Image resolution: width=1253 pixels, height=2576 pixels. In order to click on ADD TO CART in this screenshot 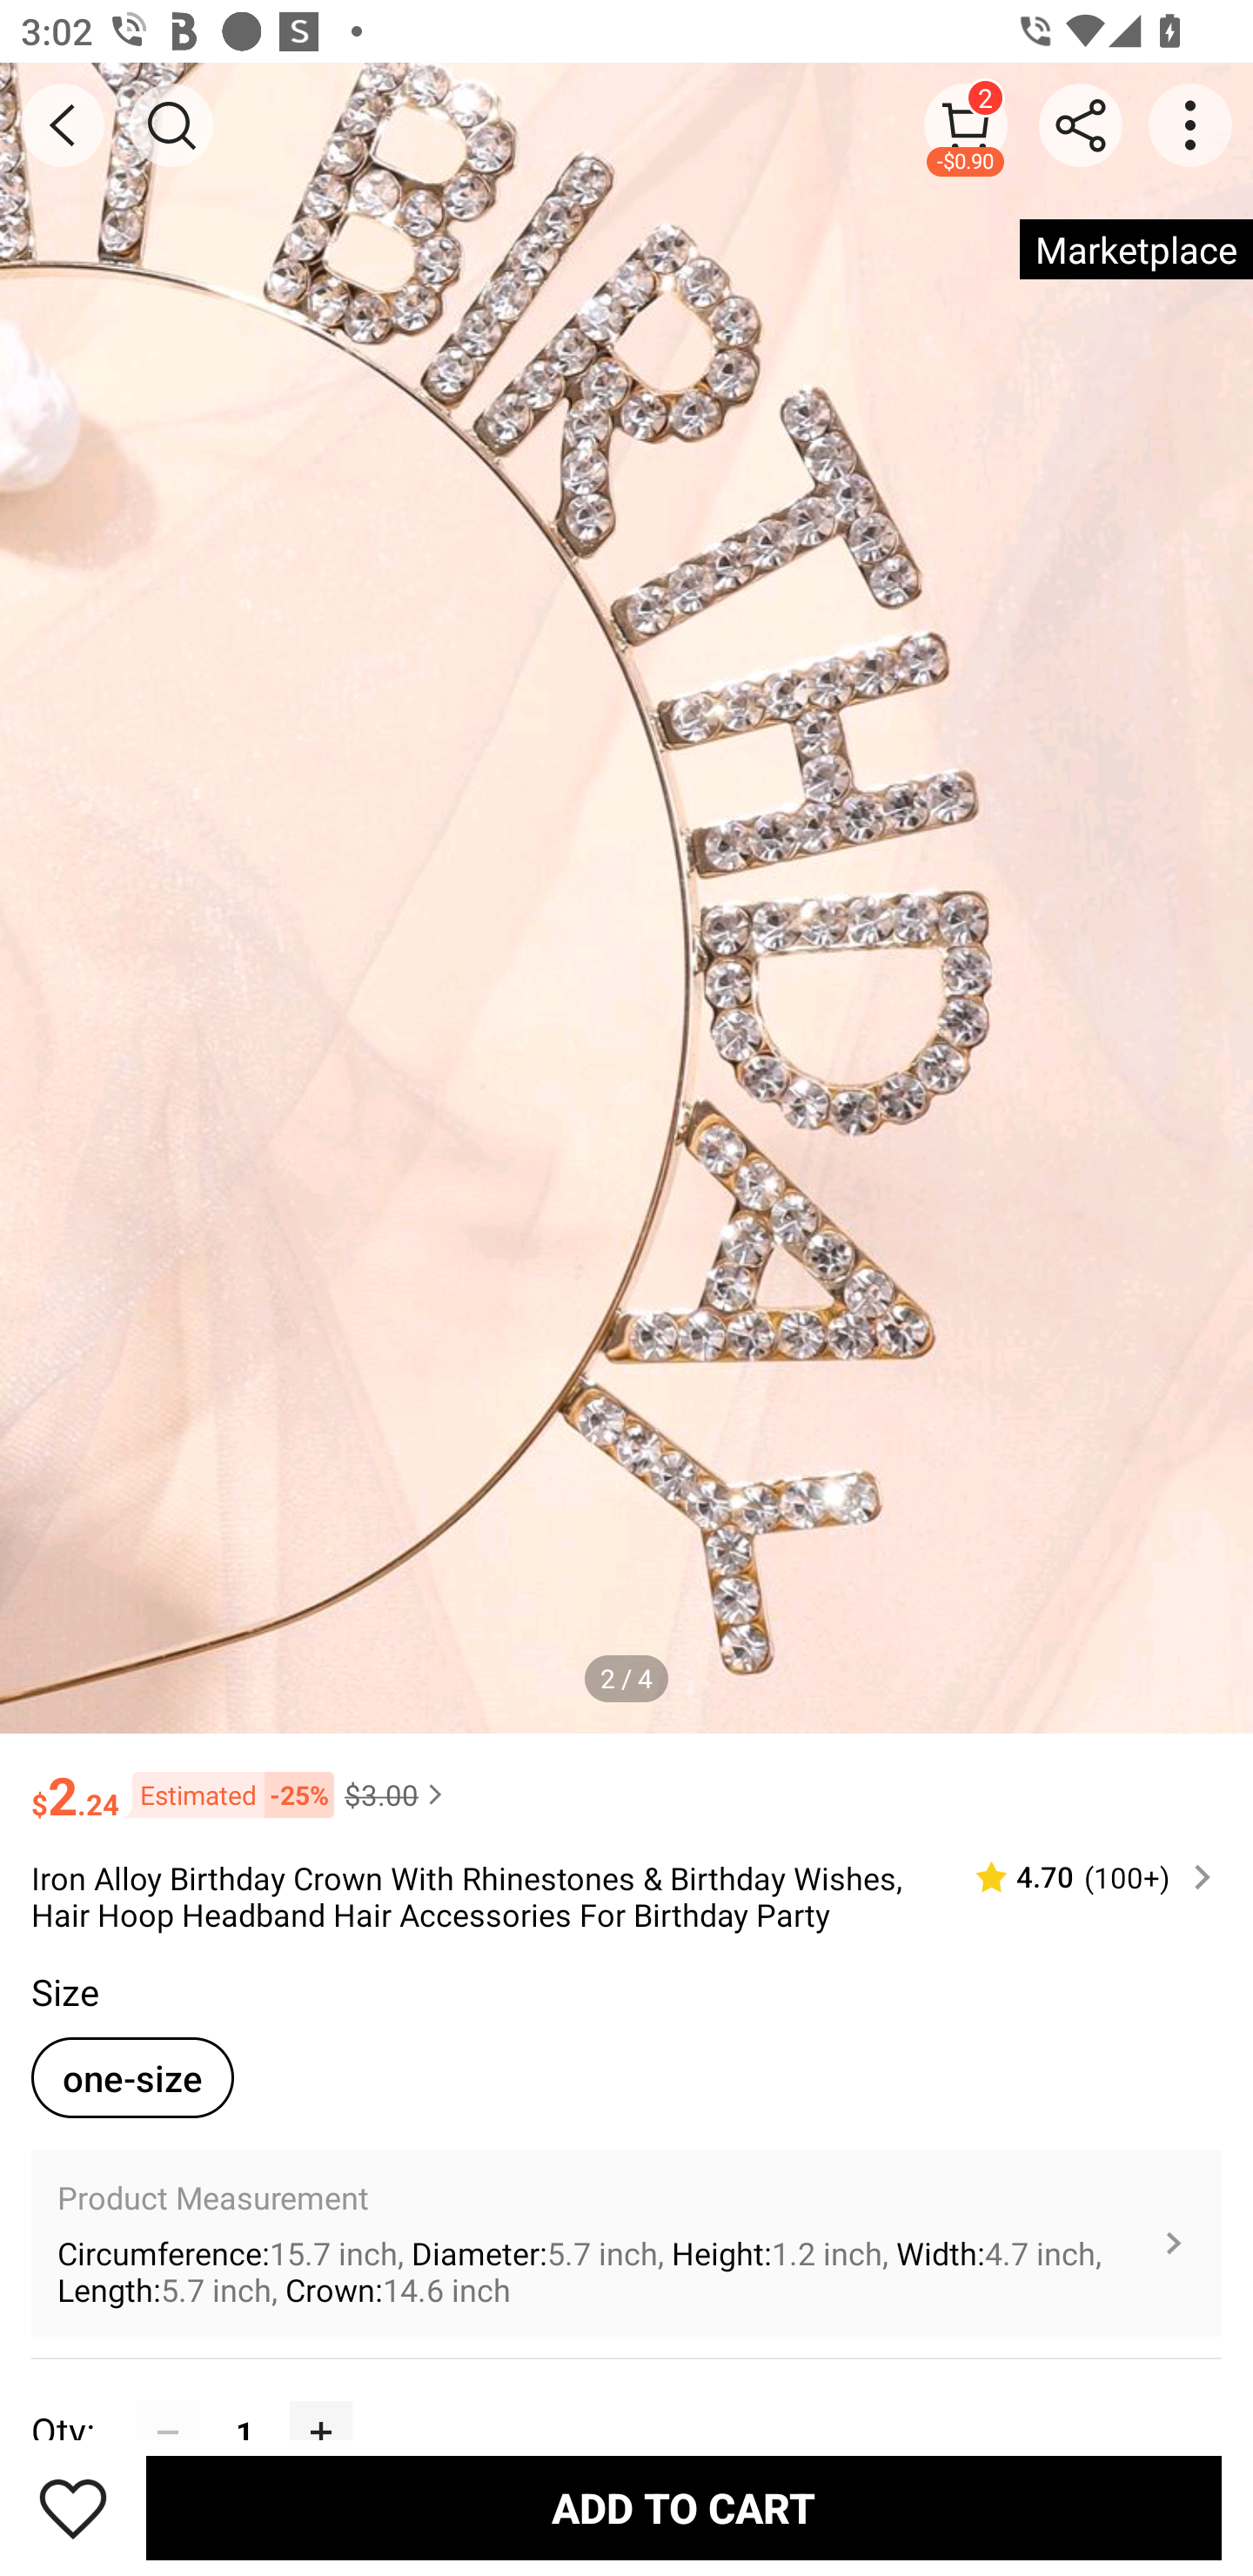, I will do `click(684, 2507)`.